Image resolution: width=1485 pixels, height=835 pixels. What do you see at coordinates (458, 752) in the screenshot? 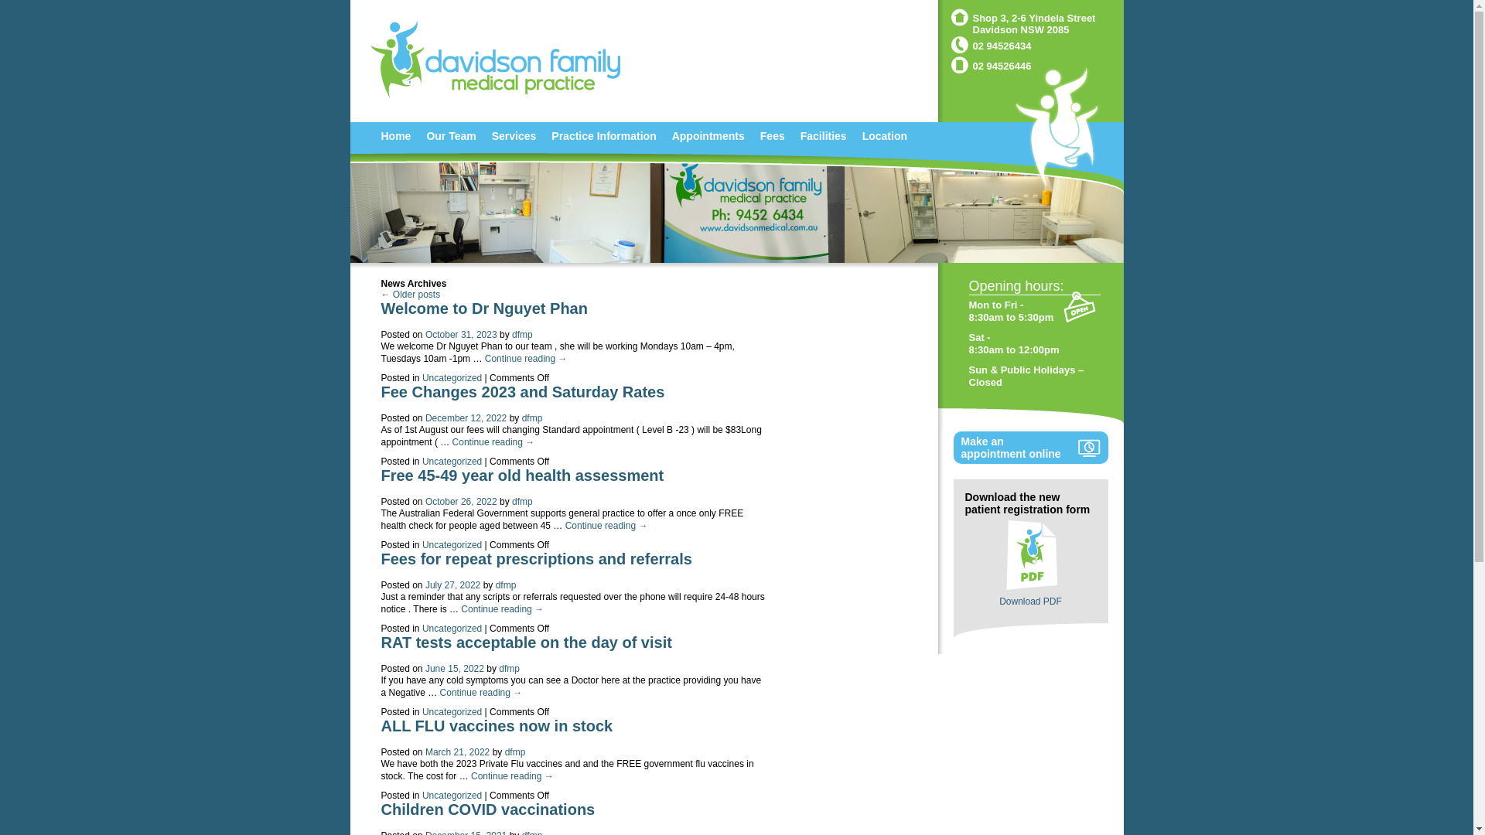
I see `March 21, 2022` at bounding box center [458, 752].